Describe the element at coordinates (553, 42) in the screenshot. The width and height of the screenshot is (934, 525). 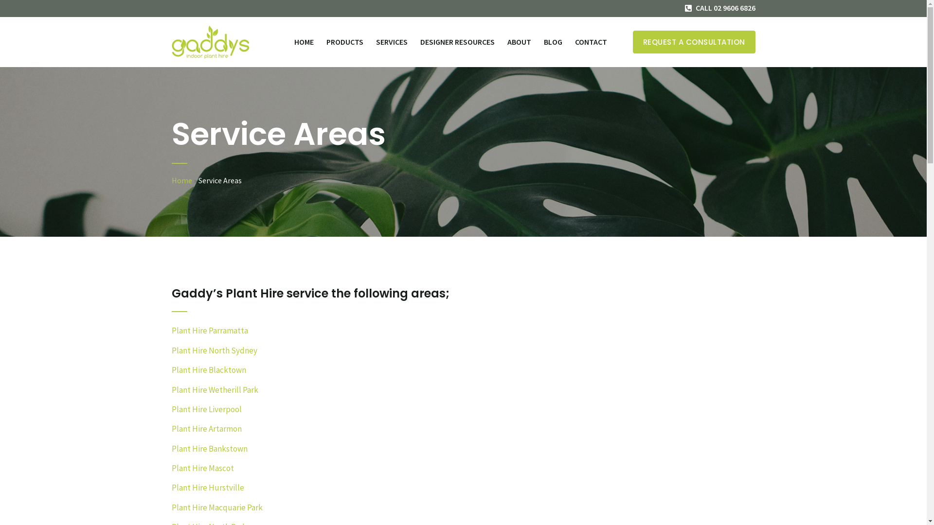
I see `BLOG` at that location.